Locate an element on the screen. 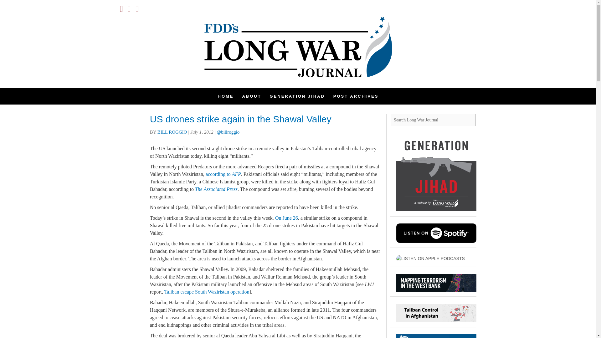 This screenshot has width=601, height=338. On June 26 is located at coordinates (287, 218).